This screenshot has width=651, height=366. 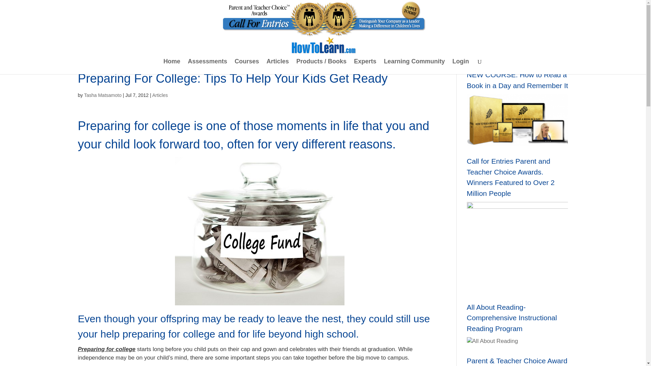 What do you see at coordinates (247, 66) in the screenshot?
I see `Courses` at bounding box center [247, 66].